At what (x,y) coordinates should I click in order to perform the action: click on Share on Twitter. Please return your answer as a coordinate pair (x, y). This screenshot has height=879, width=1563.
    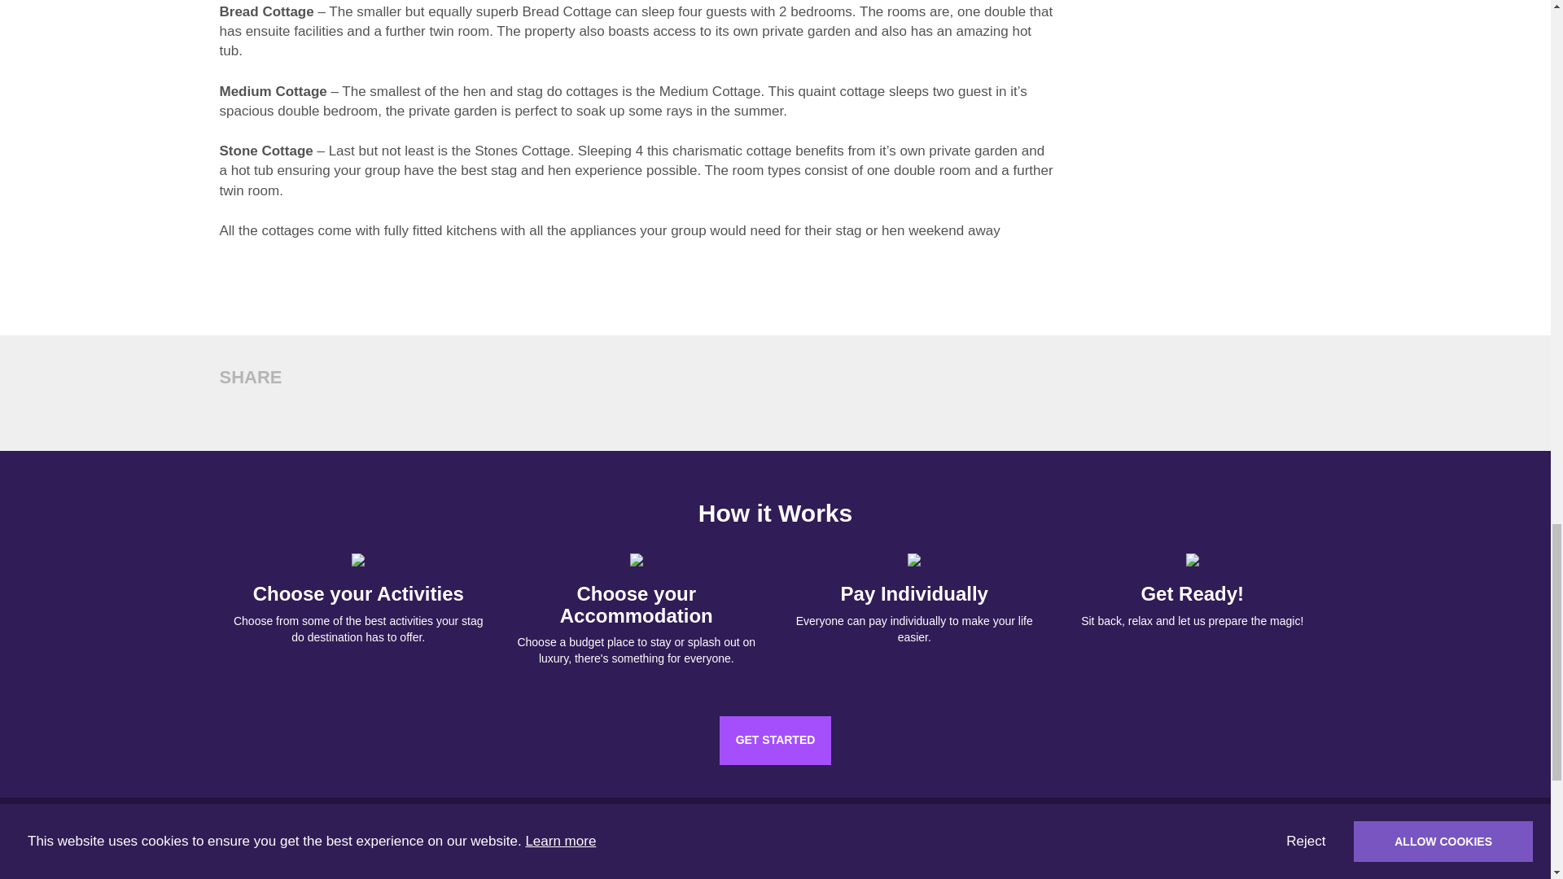
    Looking at the image, I should click on (257, 409).